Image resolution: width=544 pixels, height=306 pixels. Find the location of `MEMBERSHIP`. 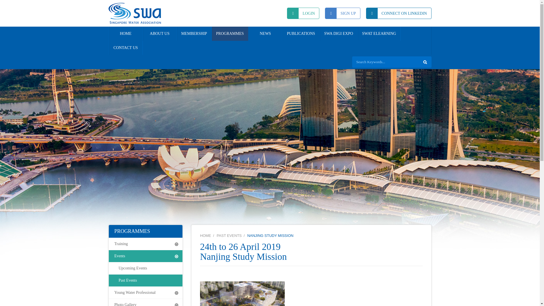

MEMBERSHIP is located at coordinates (194, 33).